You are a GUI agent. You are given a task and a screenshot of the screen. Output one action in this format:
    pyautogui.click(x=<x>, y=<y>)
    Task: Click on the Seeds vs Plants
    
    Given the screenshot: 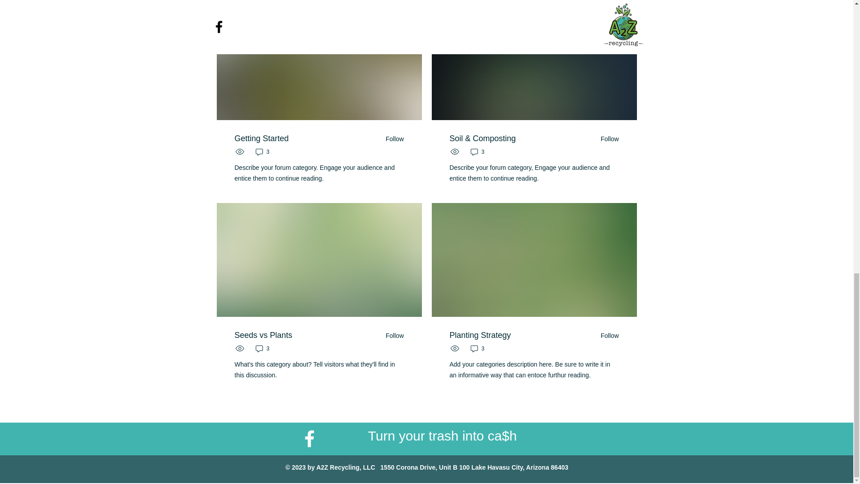 What is the action you would take?
    pyautogui.click(x=263, y=335)
    